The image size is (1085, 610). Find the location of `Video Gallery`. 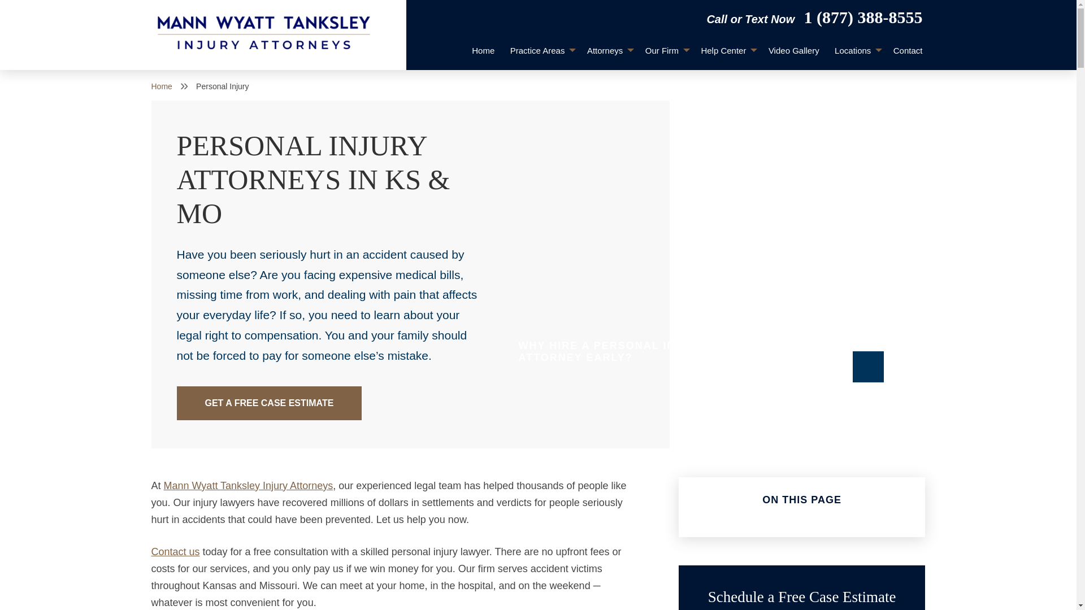

Video Gallery is located at coordinates (793, 51).